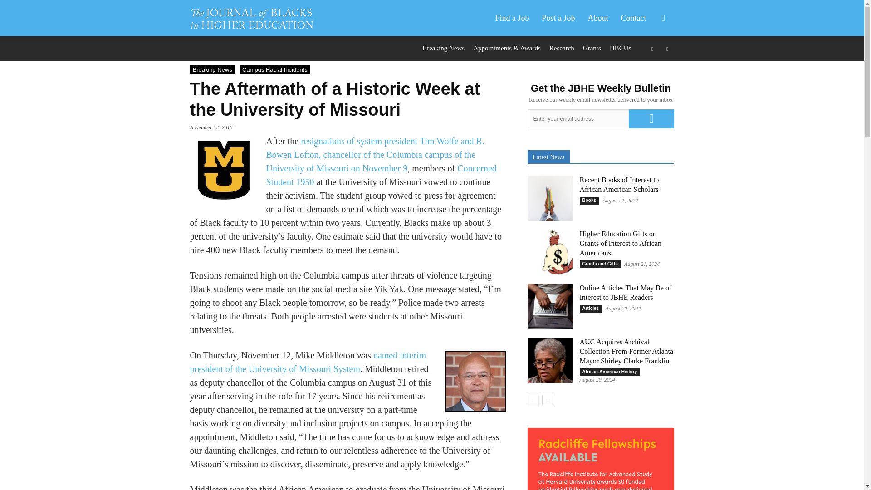 Image resolution: width=871 pixels, height=490 pixels. What do you see at coordinates (649, 62) in the screenshot?
I see `Search` at bounding box center [649, 62].